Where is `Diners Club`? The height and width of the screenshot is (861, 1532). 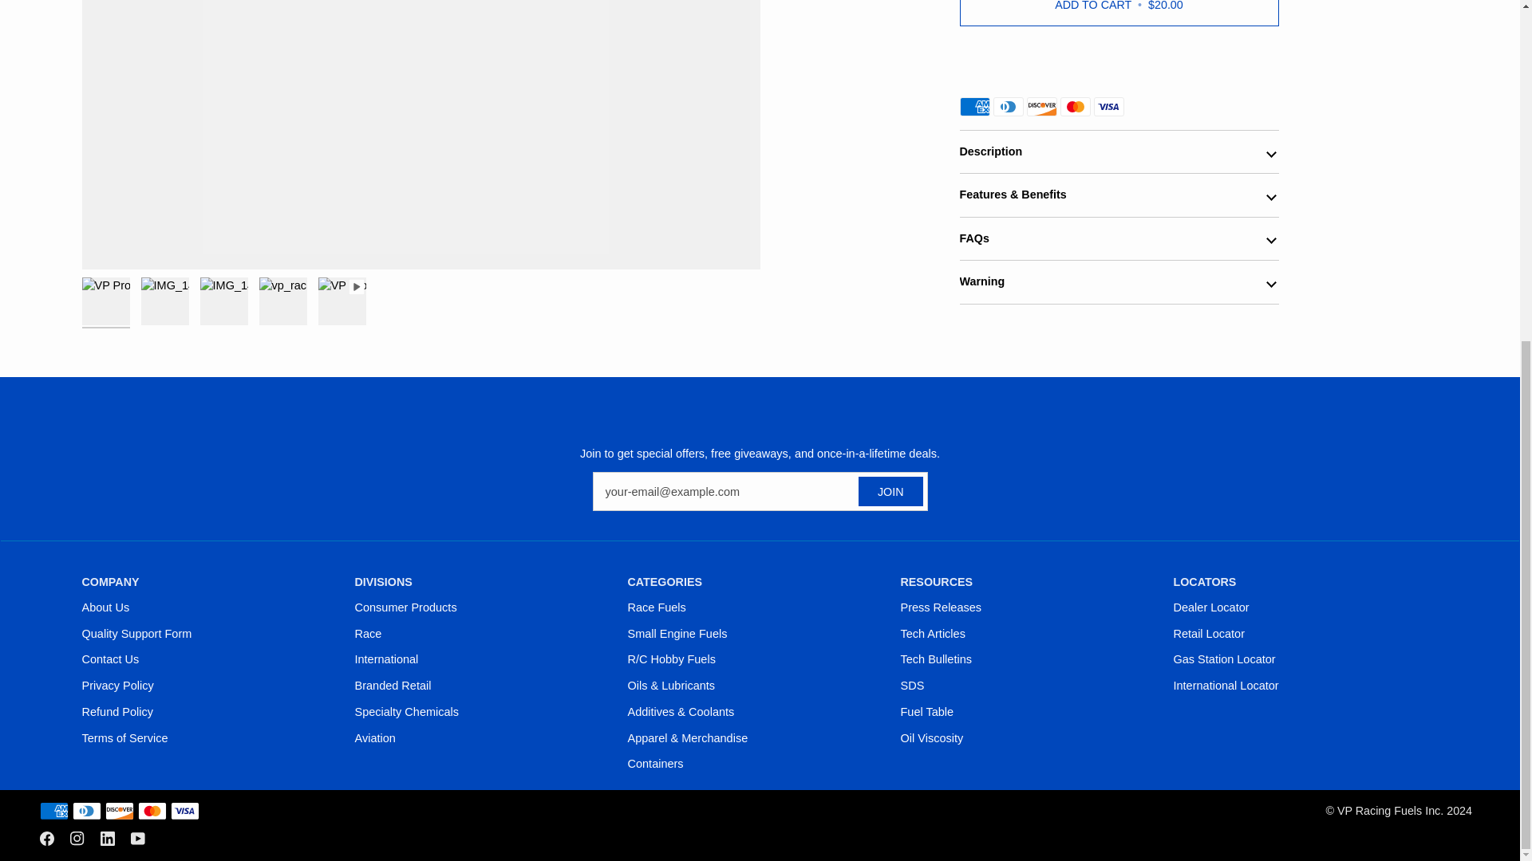 Diners Club is located at coordinates (86, 811).